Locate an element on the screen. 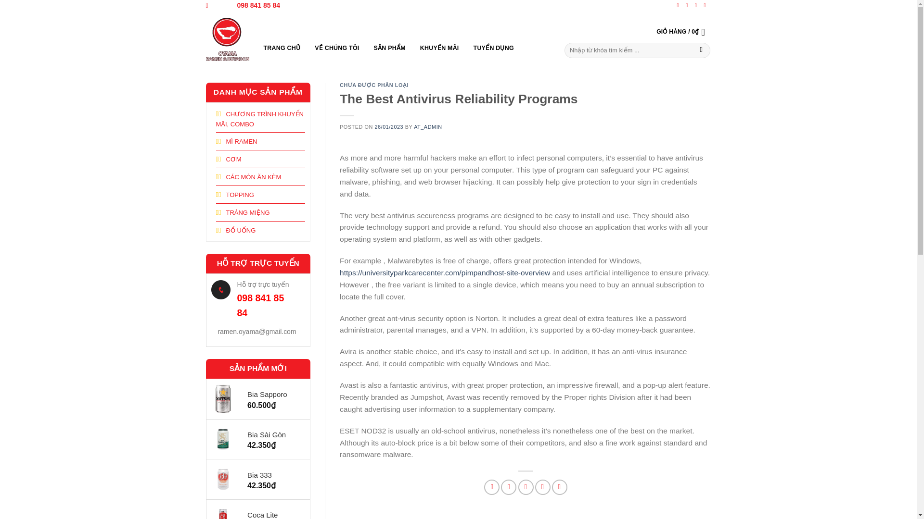  Bia 333 is located at coordinates (273, 475).